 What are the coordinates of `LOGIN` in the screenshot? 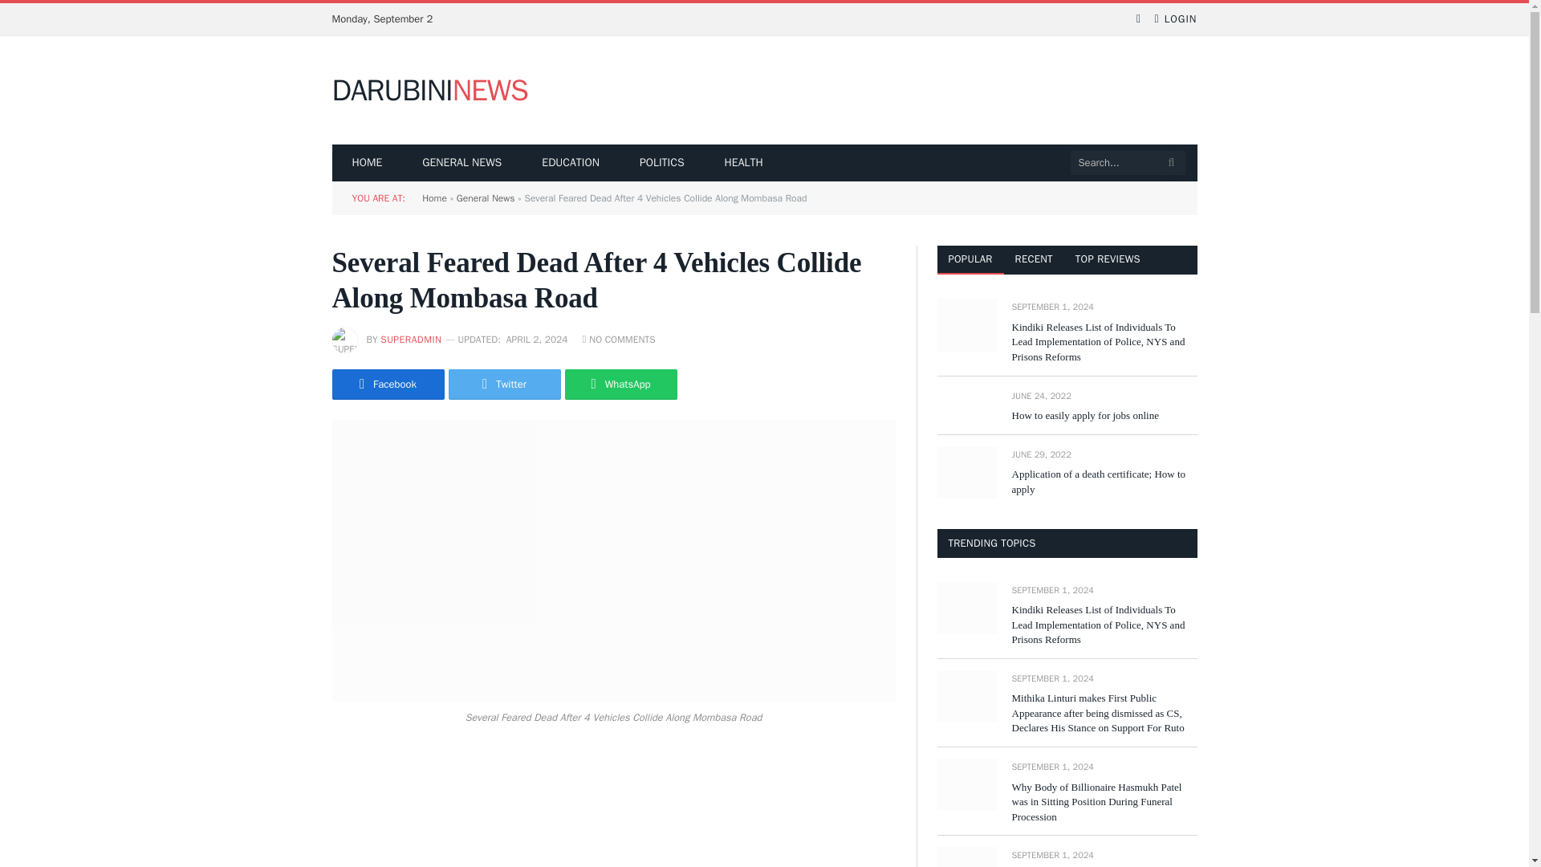 It's located at (1175, 19).